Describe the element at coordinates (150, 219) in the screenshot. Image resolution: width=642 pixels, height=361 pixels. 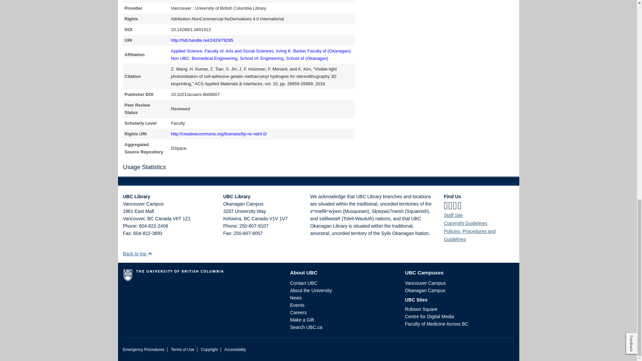
I see `British Columbia` at that location.